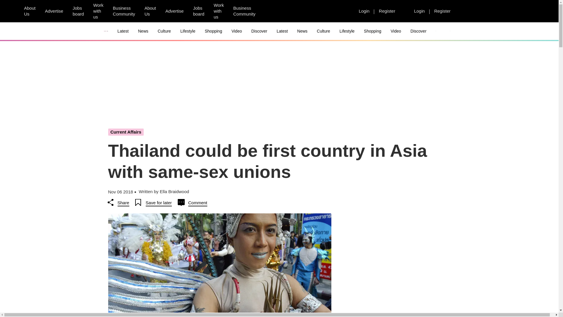  What do you see at coordinates (150, 11) in the screenshot?
I see `About Us` at bounding box center [150, 11].